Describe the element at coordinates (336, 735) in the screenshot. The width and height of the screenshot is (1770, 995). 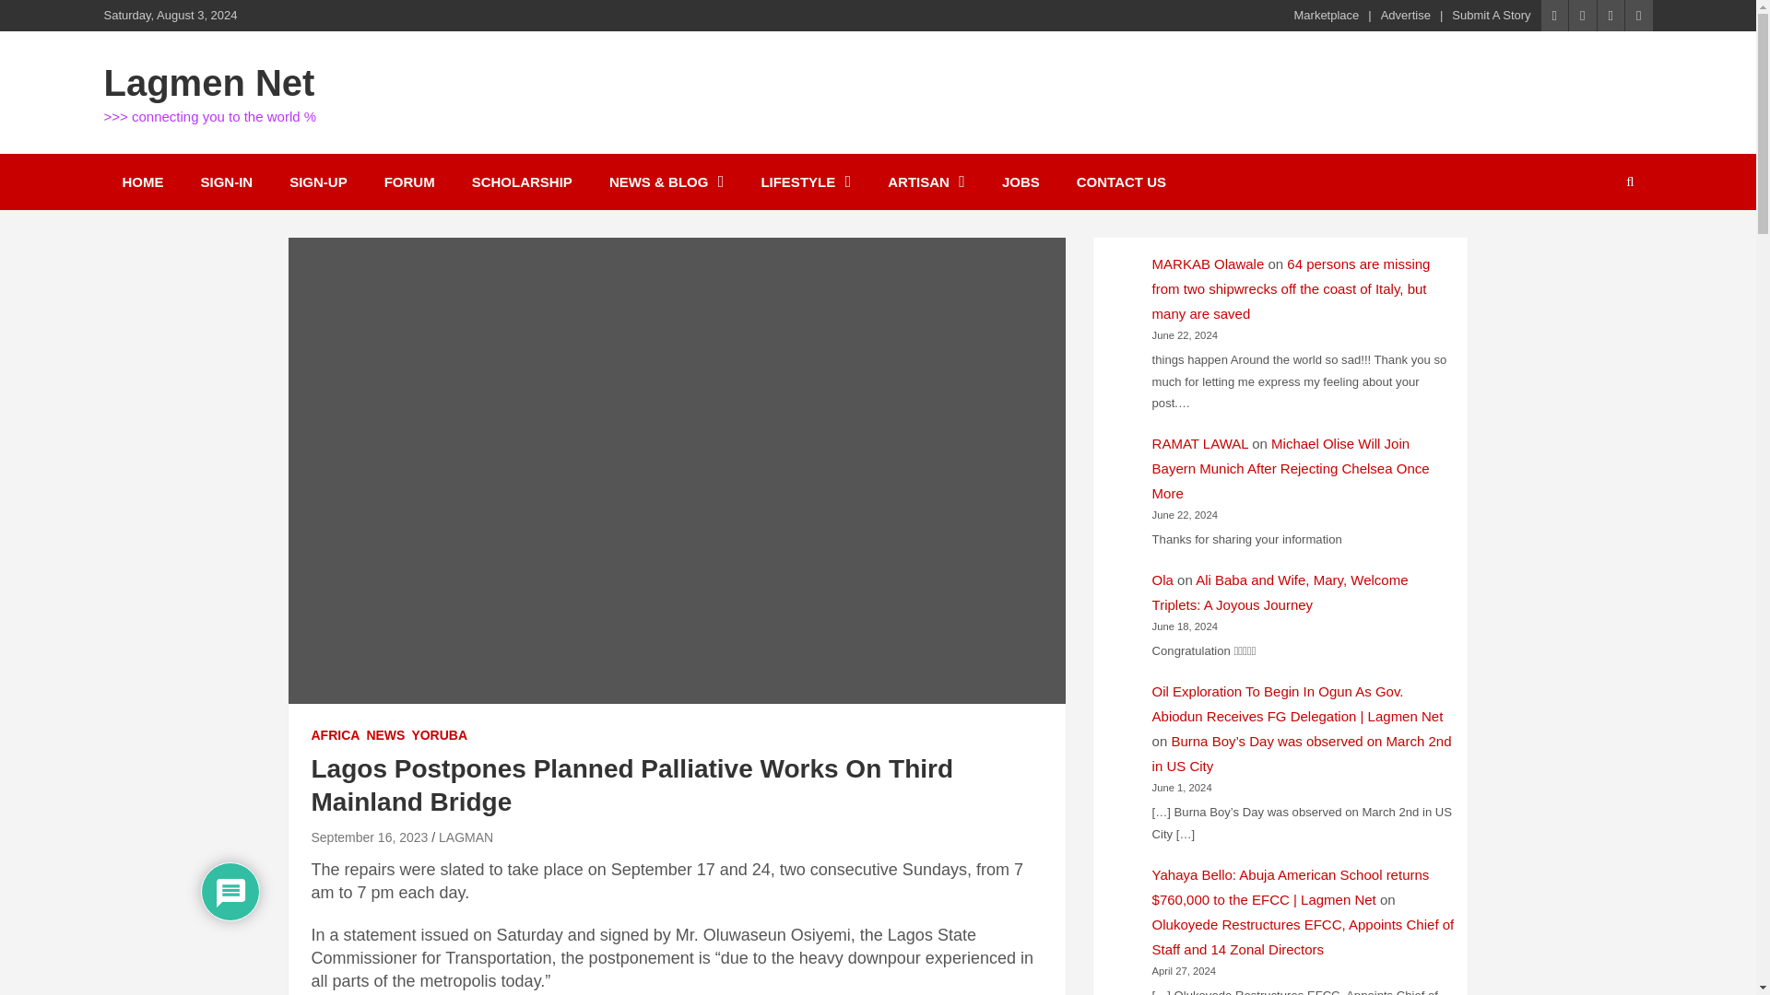
I see `AFRICA` at that location.